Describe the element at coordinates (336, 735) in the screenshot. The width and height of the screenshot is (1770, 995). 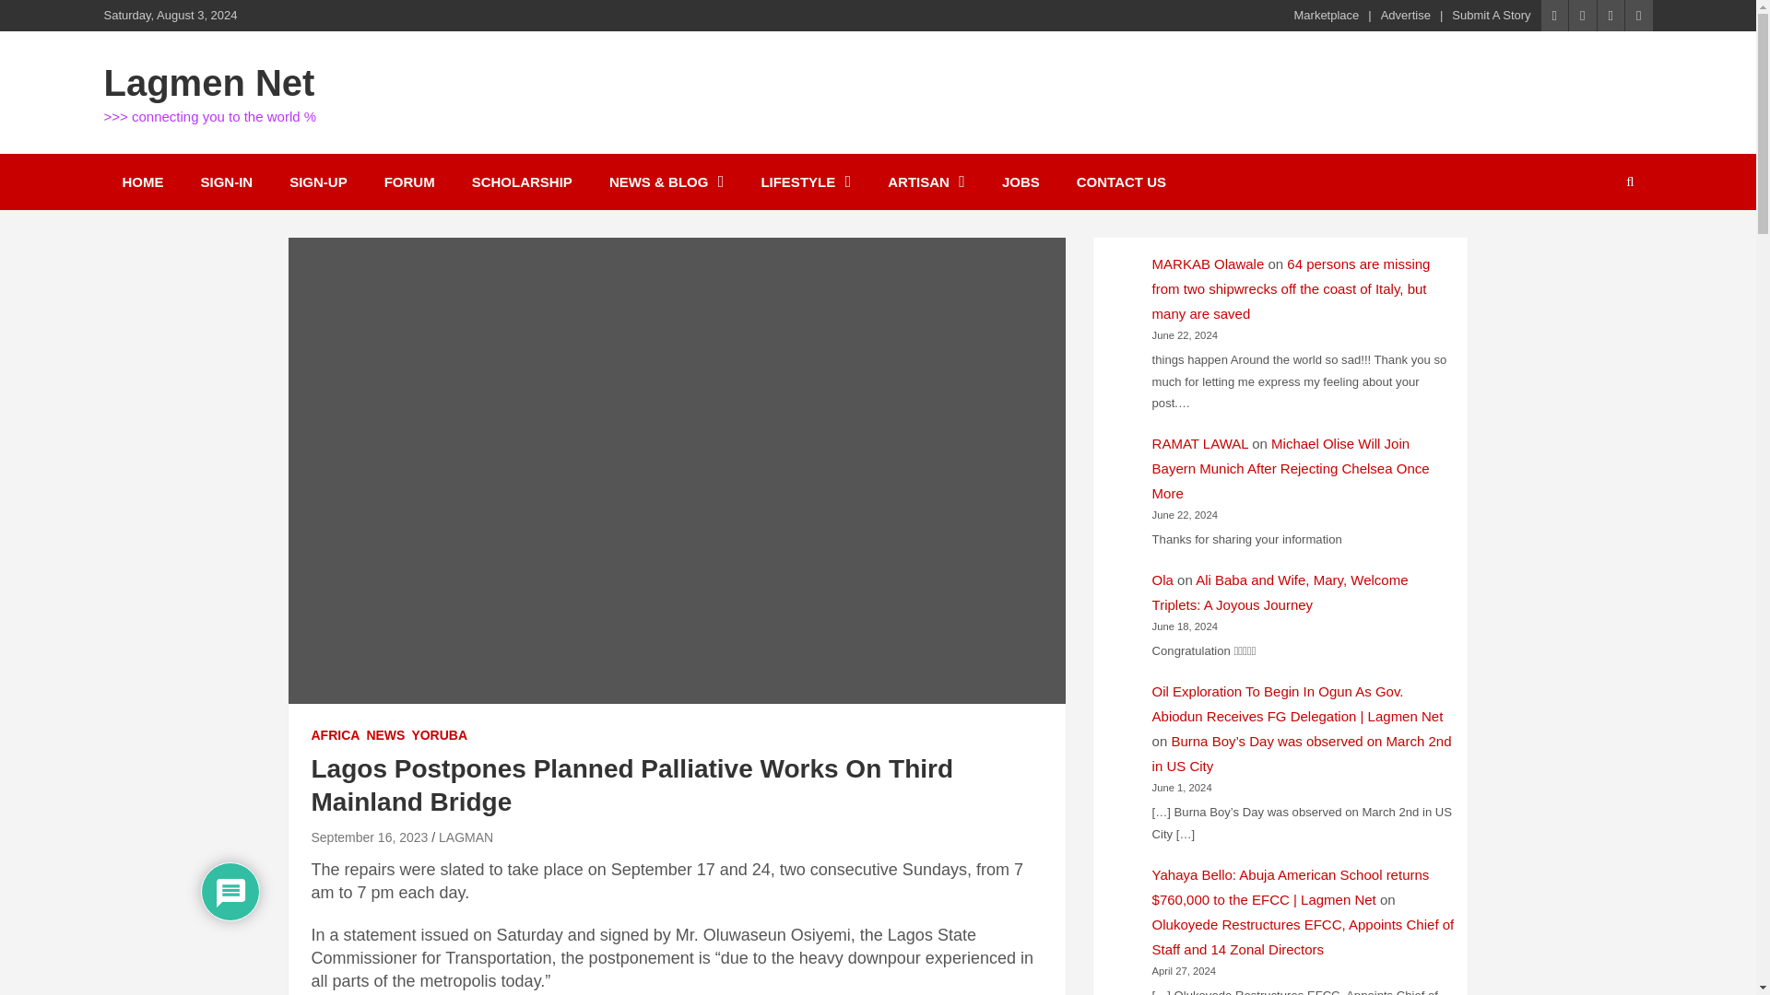
I see `AFRICA` at that location.